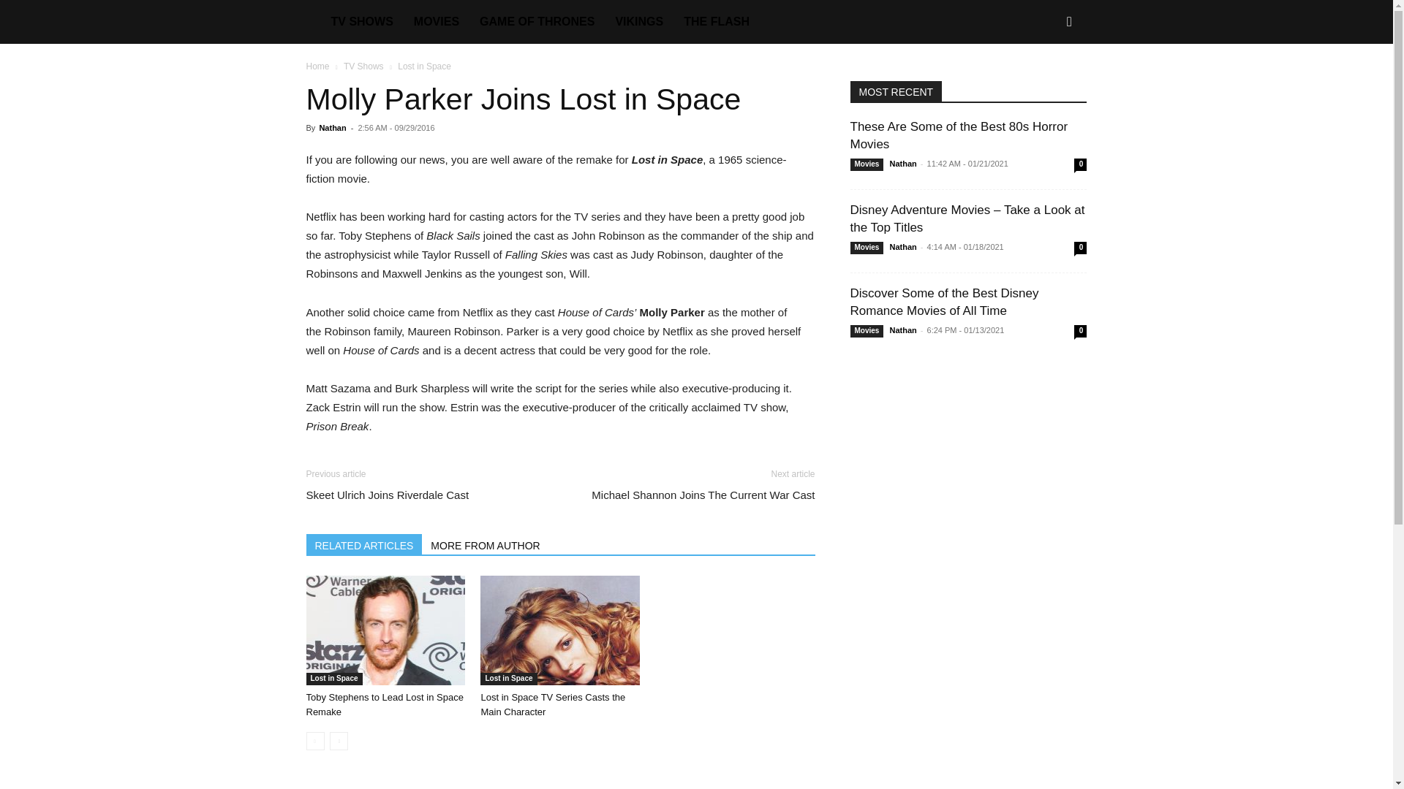 Image resolution: width=1404 pixels, height=789 pixels. What do you see at coordinates (866, 247) in the screenshot?
I see `Movies` at bounding box center [866, 247].